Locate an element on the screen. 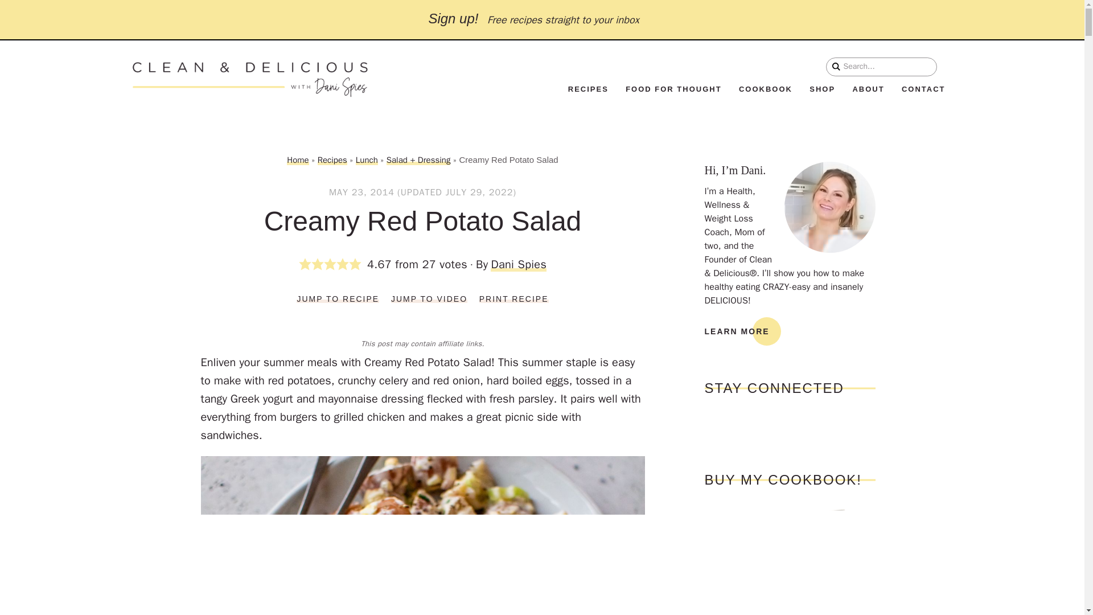  Home is located at coordinates (297, 160).